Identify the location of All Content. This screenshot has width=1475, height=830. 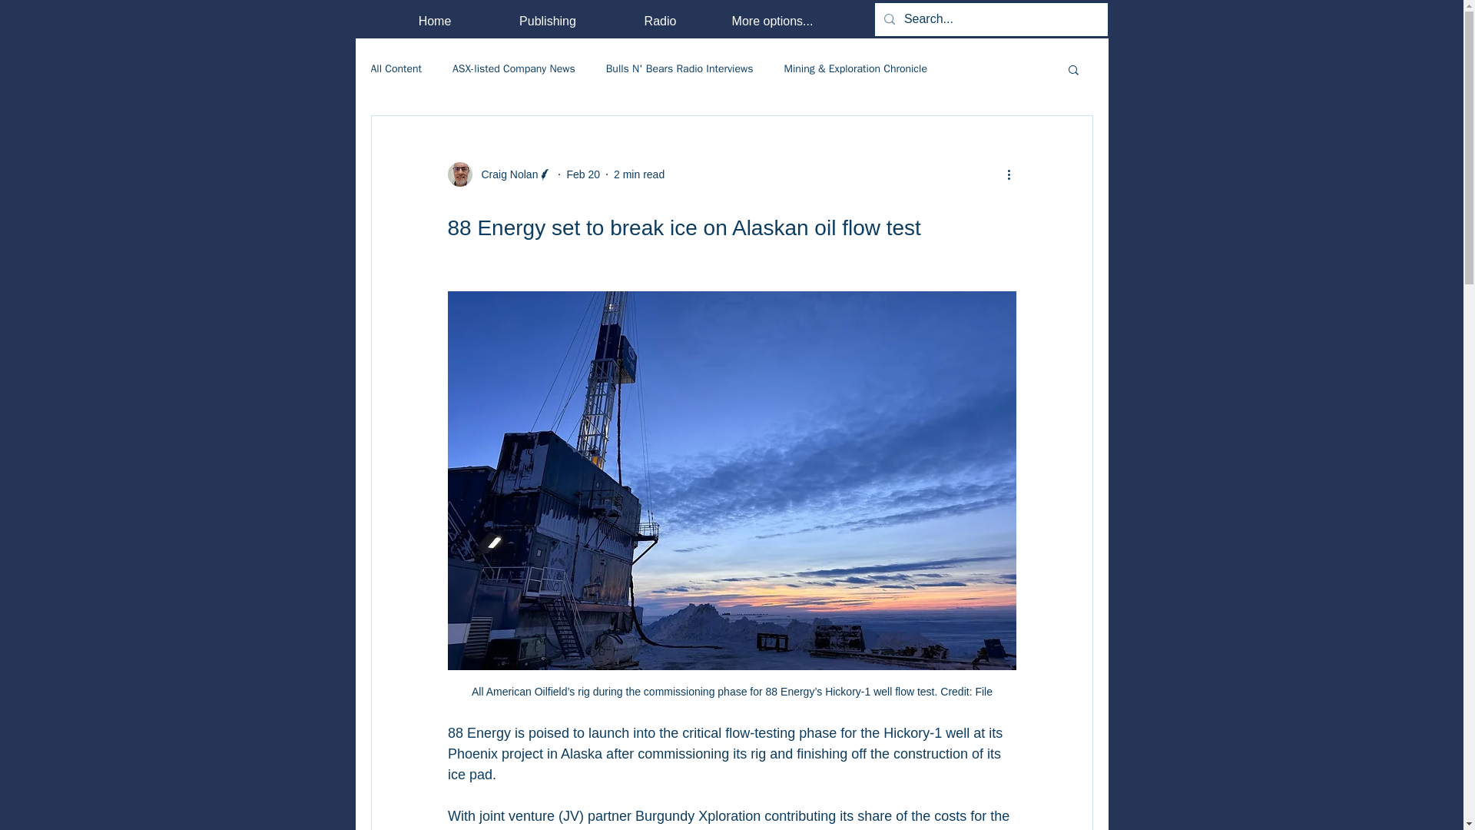
(396, 69).